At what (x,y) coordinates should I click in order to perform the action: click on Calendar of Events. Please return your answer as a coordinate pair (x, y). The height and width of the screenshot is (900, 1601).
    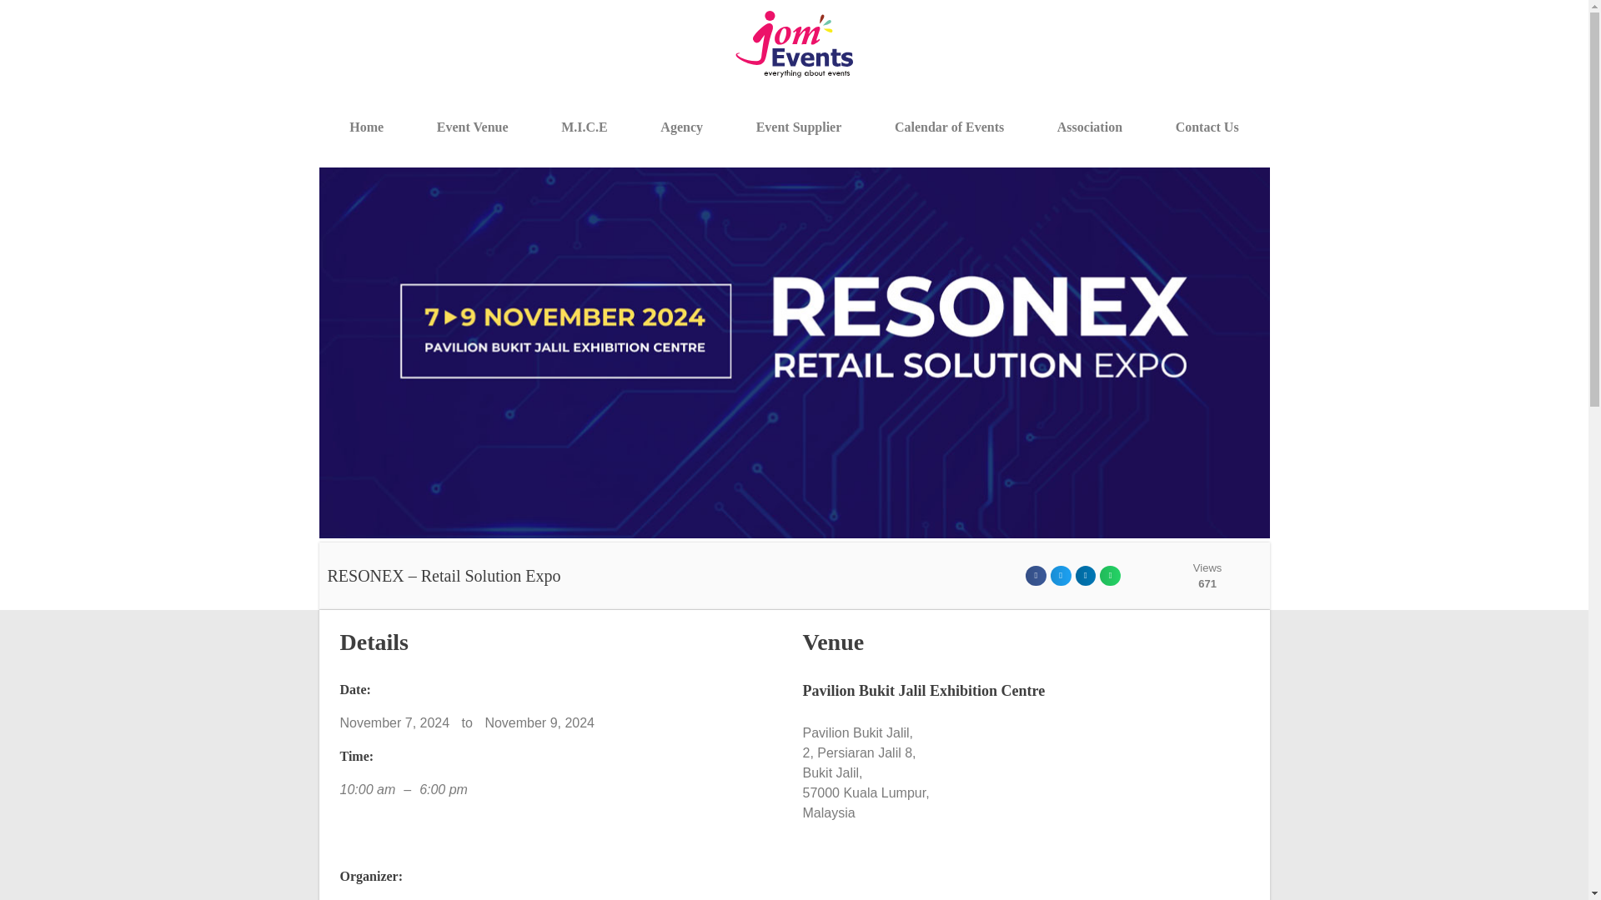
    Looking at the image, I should click on (949, 127).